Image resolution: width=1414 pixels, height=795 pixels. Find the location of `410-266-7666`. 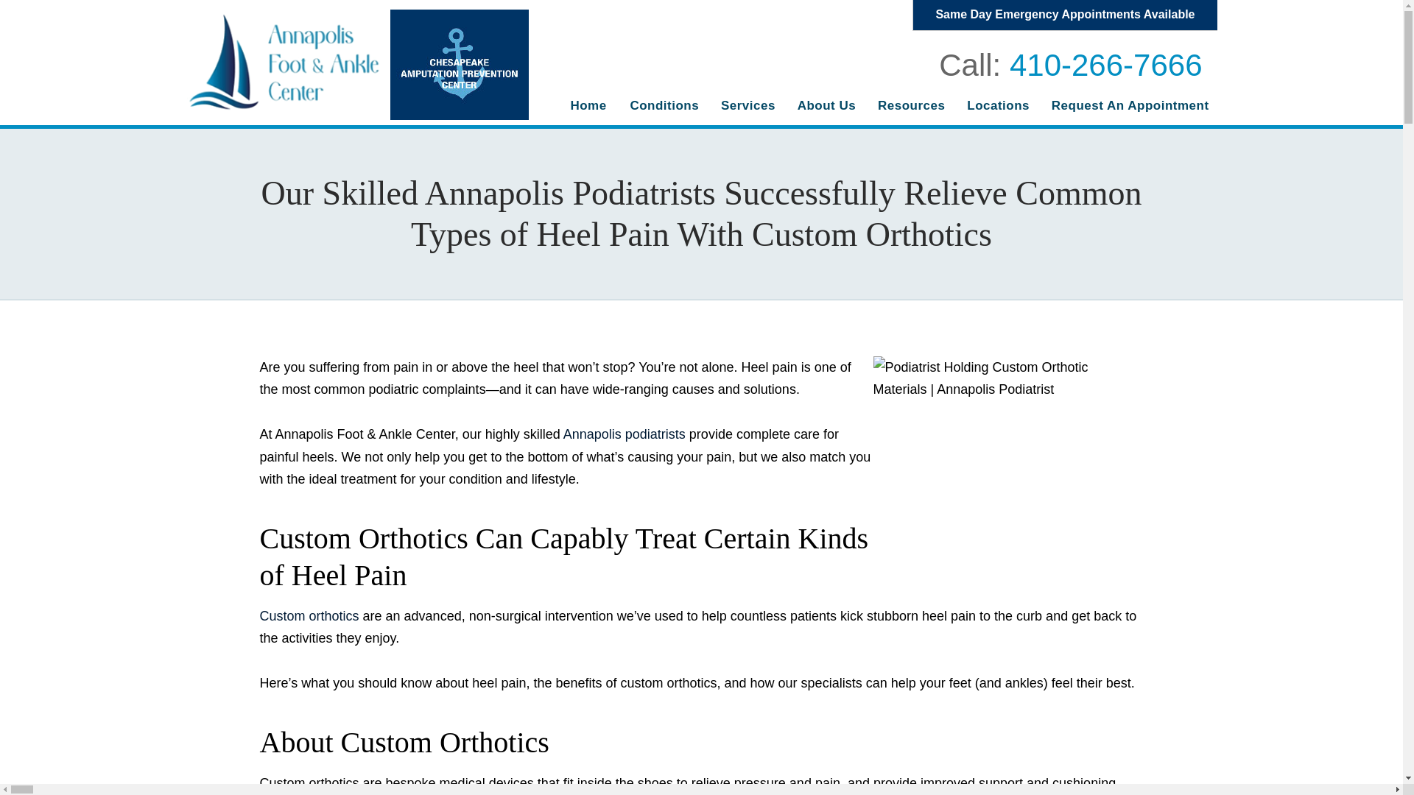

410-266-7666 is located at coordinates (1106, 65).